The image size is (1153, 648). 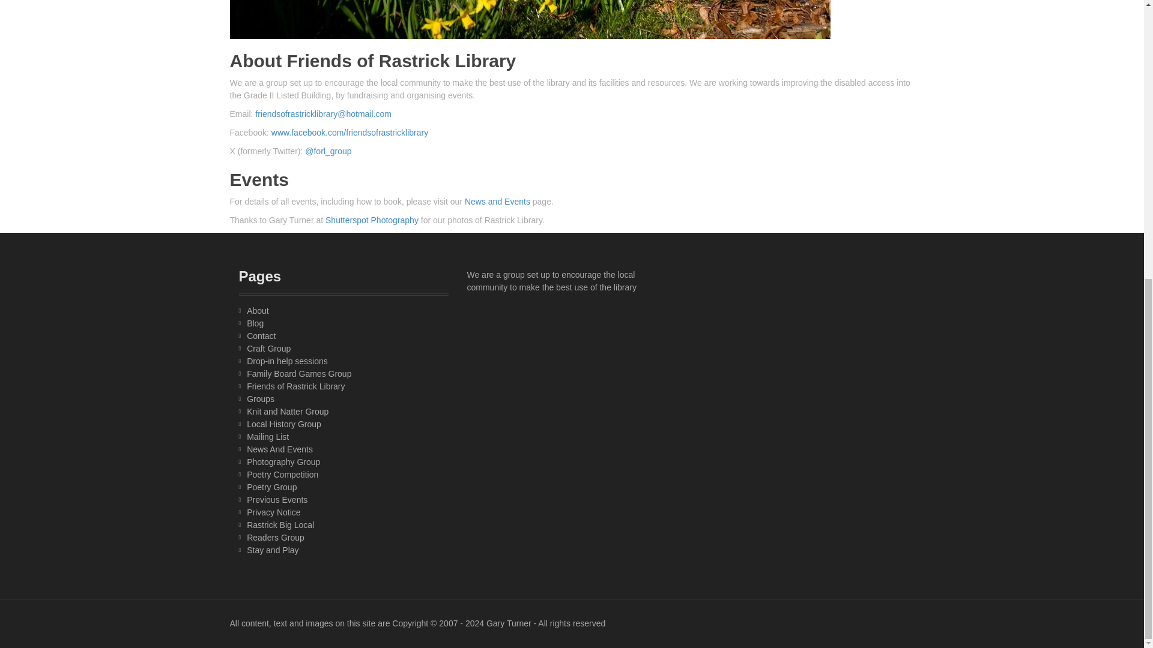 What do you see at coordinates (255, 323) in the screenshot?
I see `Blog` at bounding box center [255, 323].